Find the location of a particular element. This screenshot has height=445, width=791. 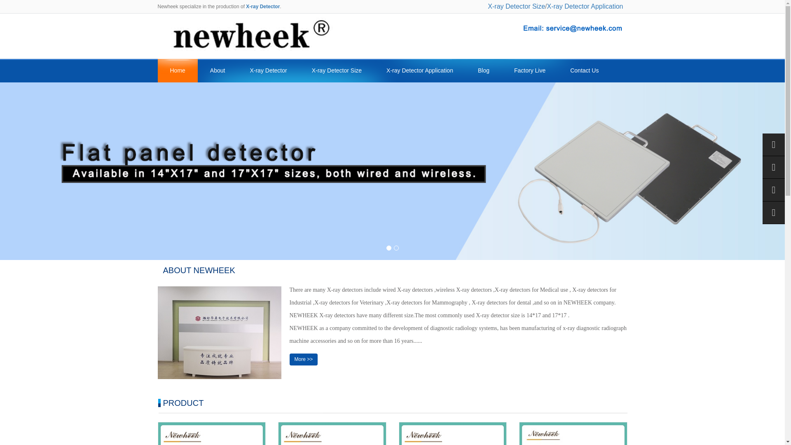

X-ray Detector Application is located at coordinates (420, 70).